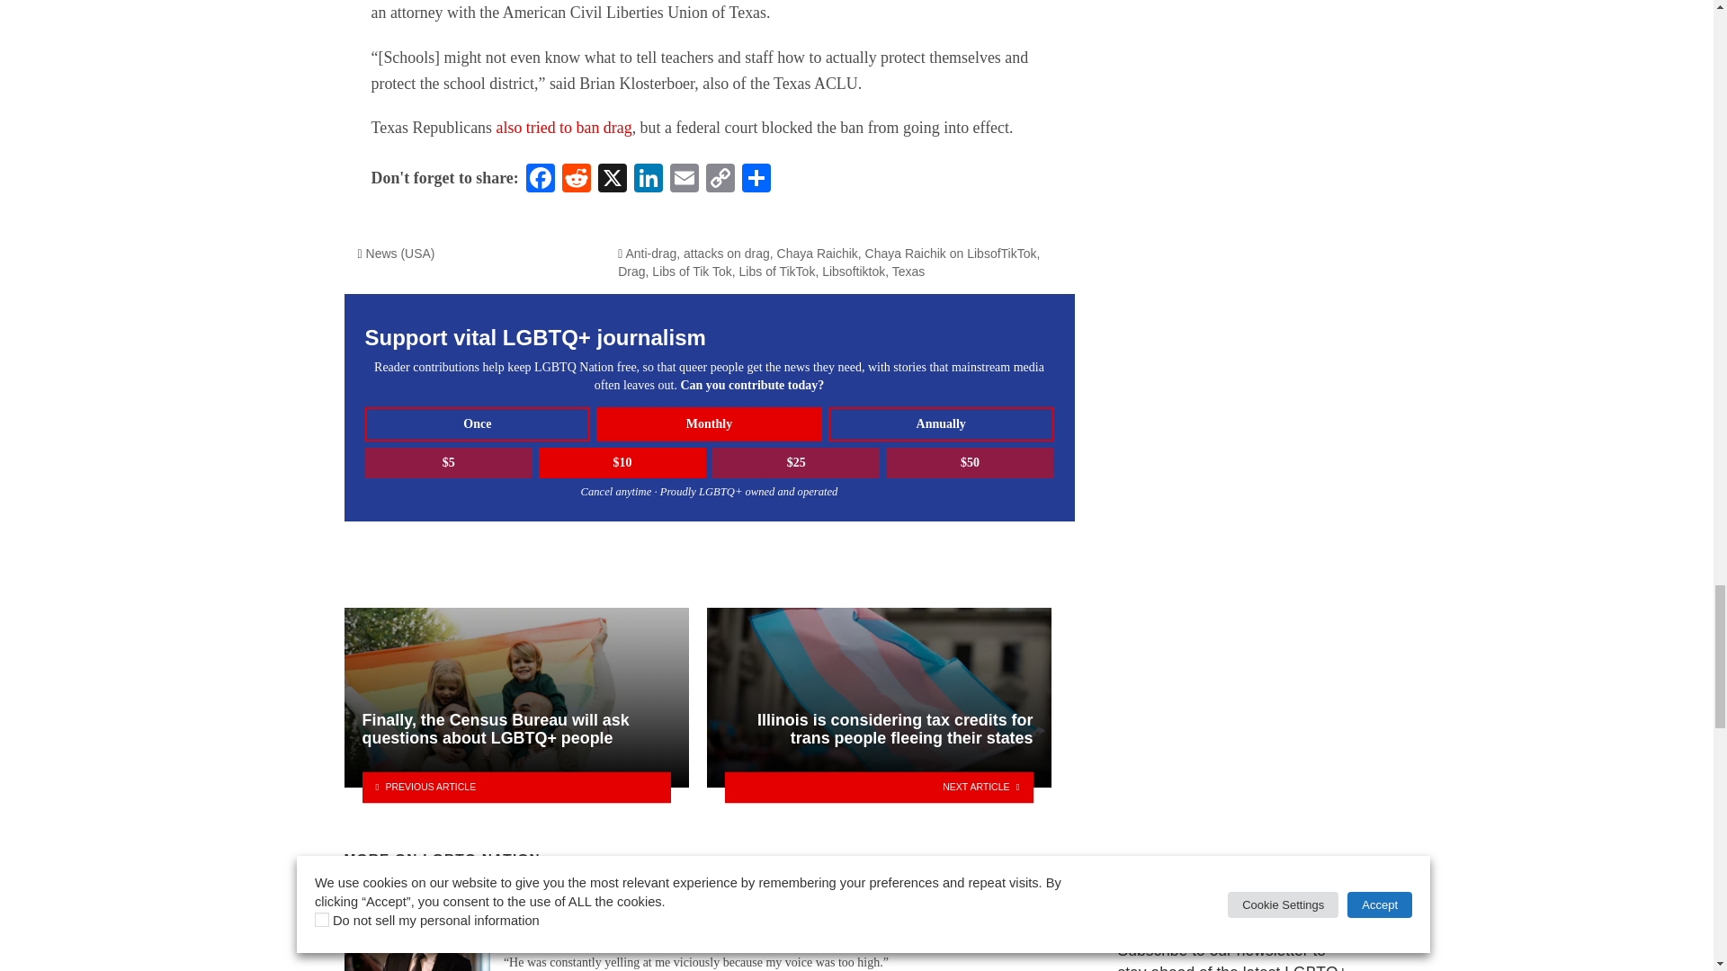  Describe the element at coordinates (720, 180) in the screenshot. I see `Copy Link` at that location.